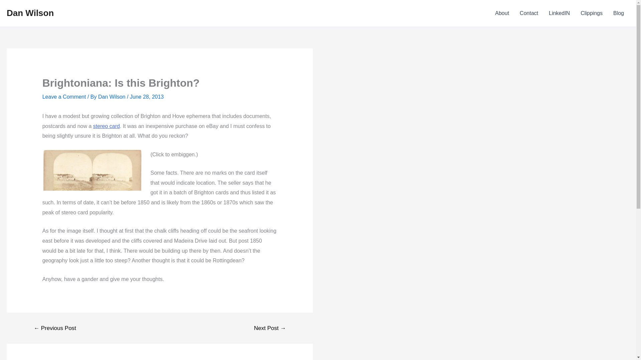  What do you see at coordinates (106, 126) in the screenshot?
I see `stereo card` at bounding box center [106, 126].